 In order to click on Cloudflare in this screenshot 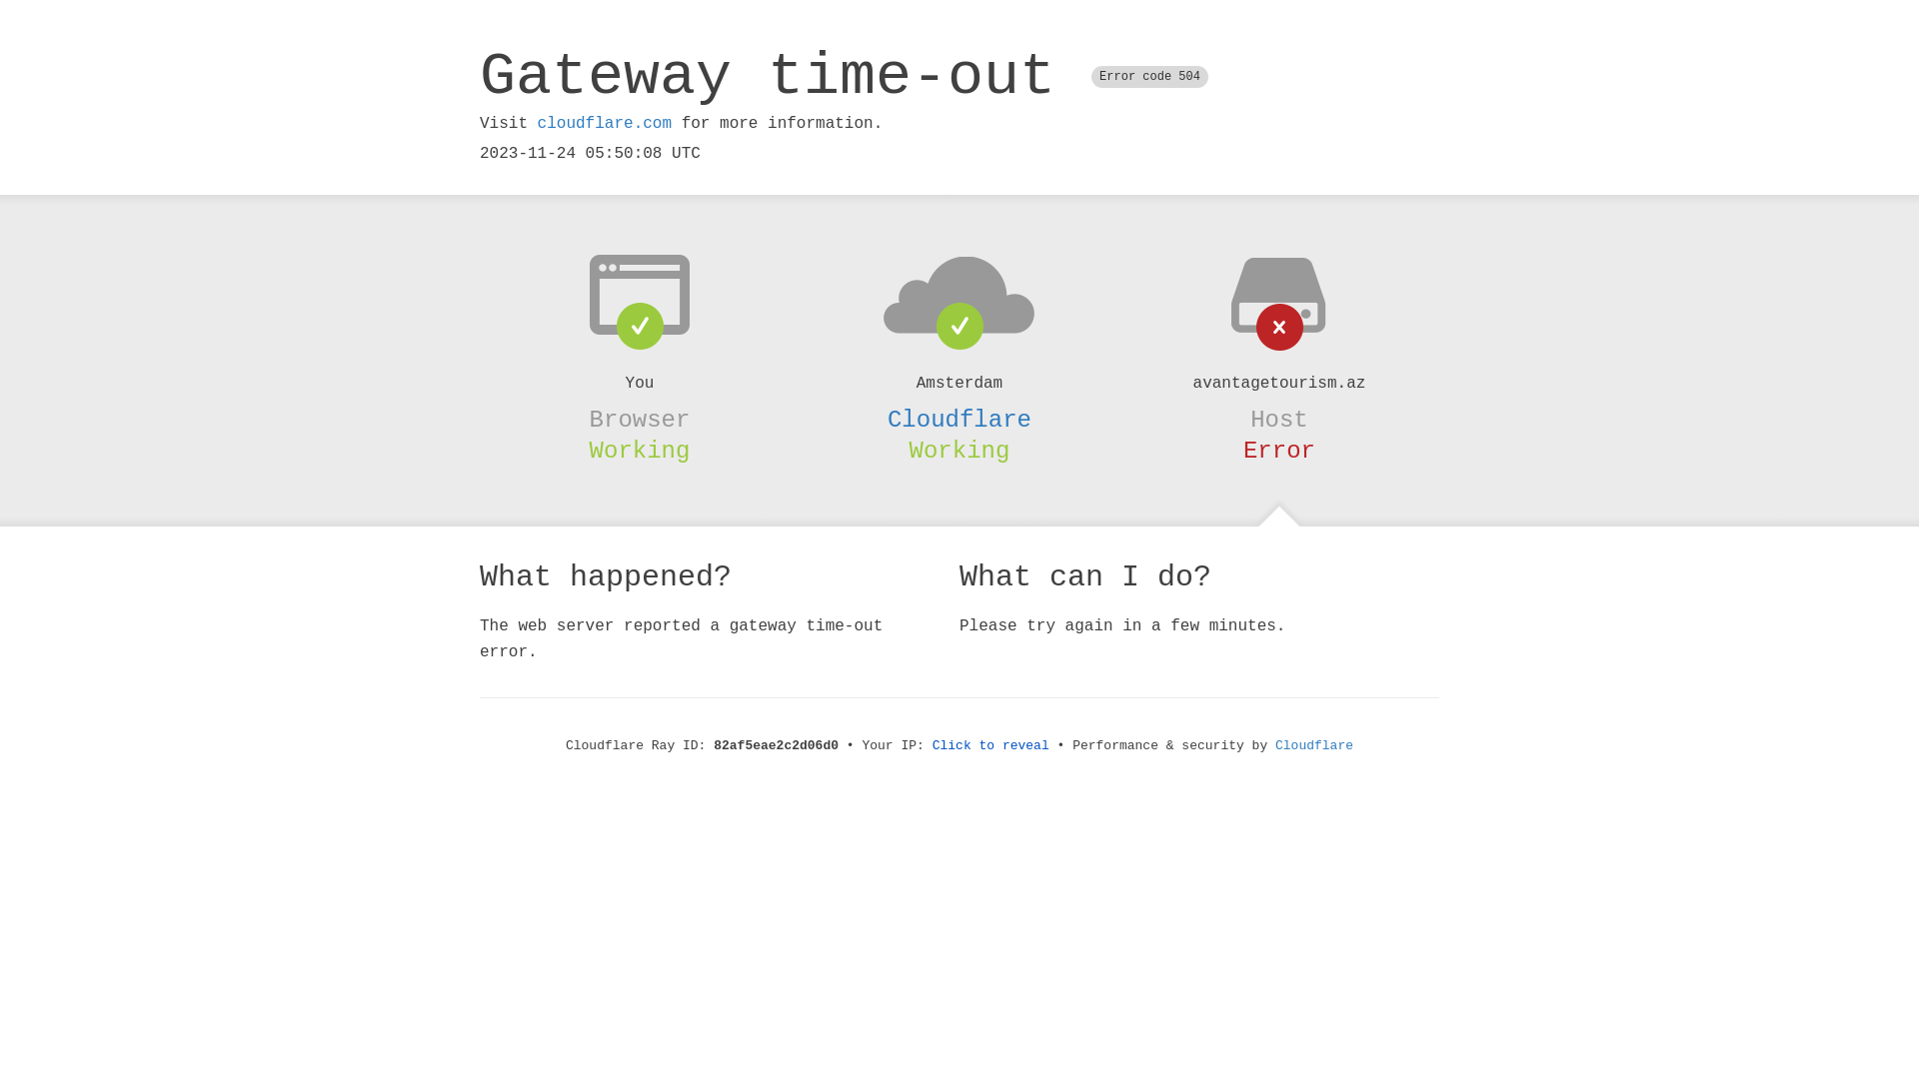, I will do `click(1314, 745)`.